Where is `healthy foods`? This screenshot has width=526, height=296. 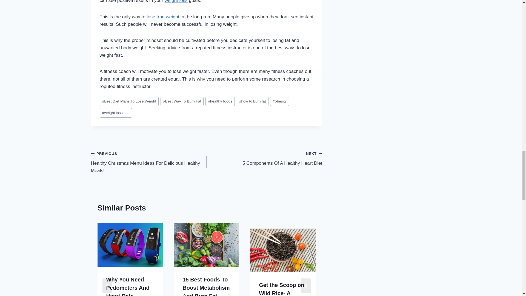
healthy foods is located at coordinates (220, 101).